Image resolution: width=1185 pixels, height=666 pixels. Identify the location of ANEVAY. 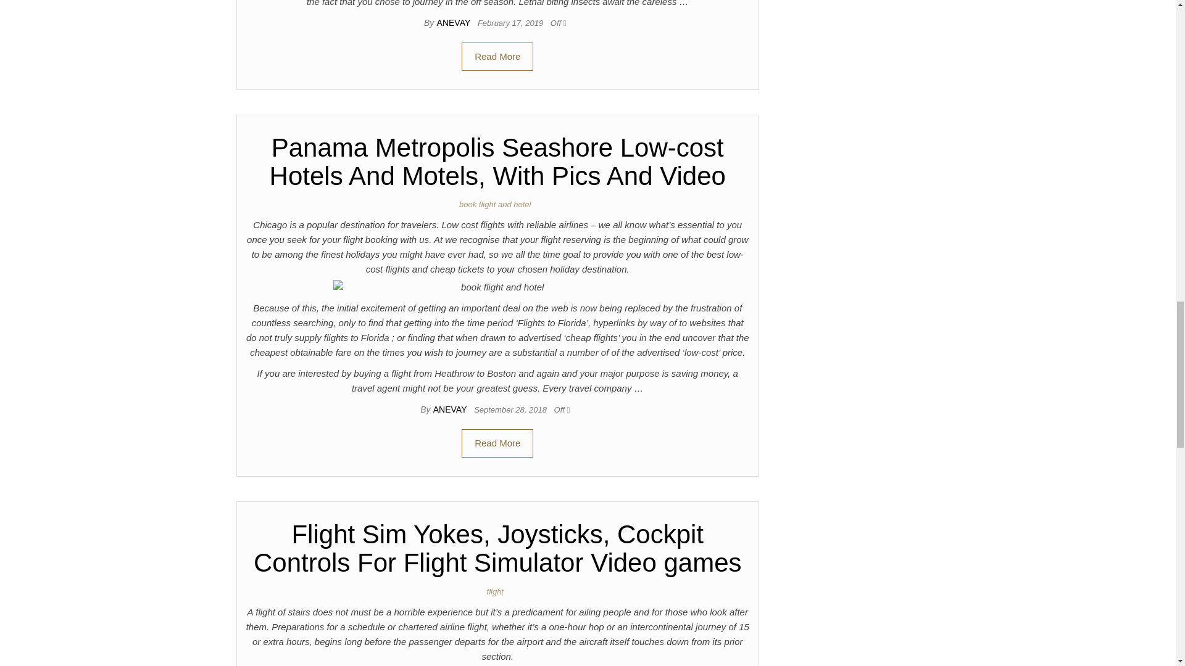
(451, 409).